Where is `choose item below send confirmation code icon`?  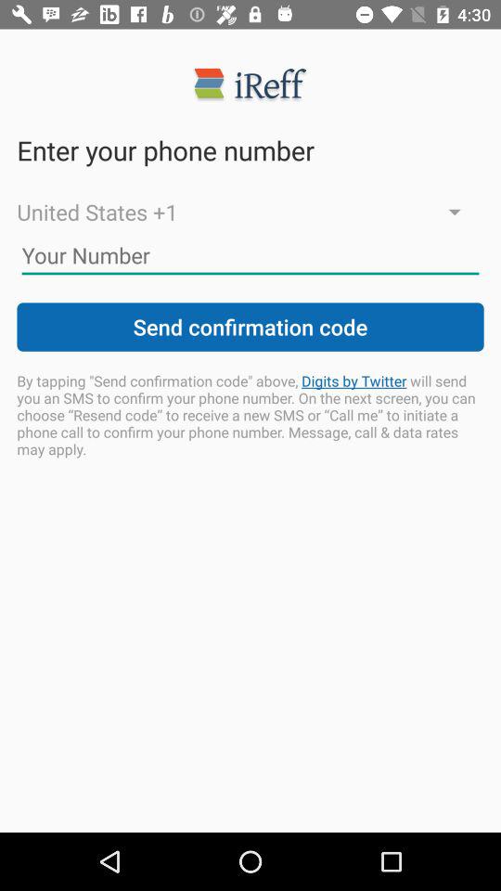 choose item below send confirmation code icon is located at coordinates (250, 414).